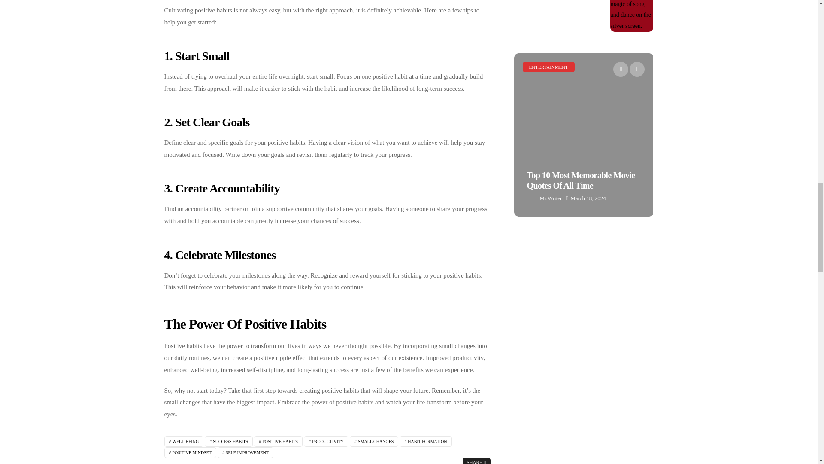 The height and width of the screenshot is (464, 824). Describe the element at coordinates (184, 442) in the screenshot. I see `WELL-BEING` at that location.